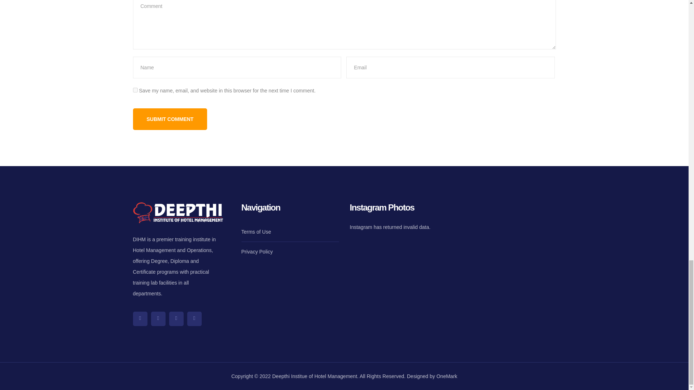 This screenshot has width=694, height=390. What do you see at coordinates (140, 318) in the screenshot?
I see `twitter` at bounding box center [140, 318].